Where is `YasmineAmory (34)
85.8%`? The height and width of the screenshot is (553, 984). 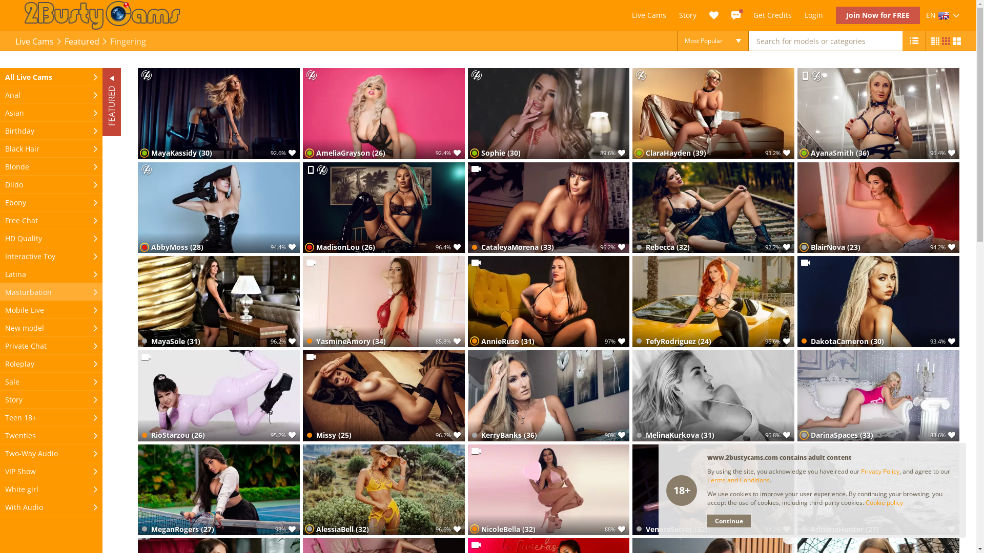 YasmineAmory (34)
85.8% is located at coordinates (384, 302).